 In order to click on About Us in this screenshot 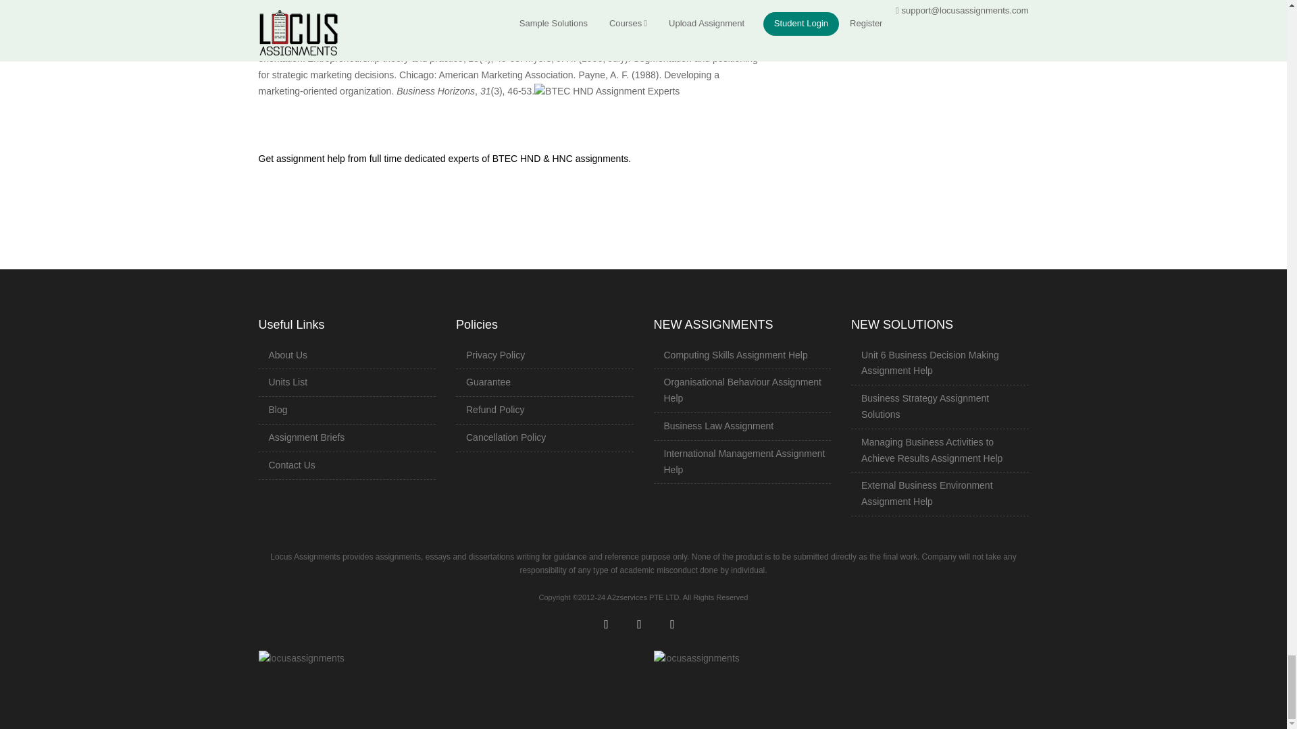, I will do `click(288, 355)`.